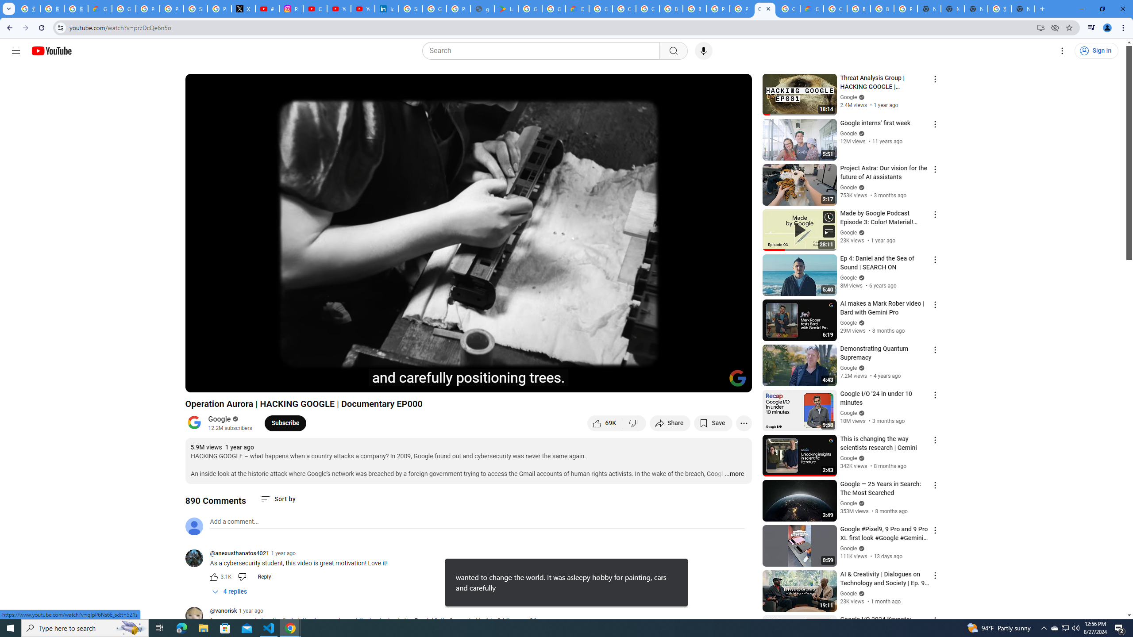 This screenshot has width=1133, height=637. What do you see at coordinates (929, 9) in the screenshot?
I see `New Tab` at bounding box center [929, 9].